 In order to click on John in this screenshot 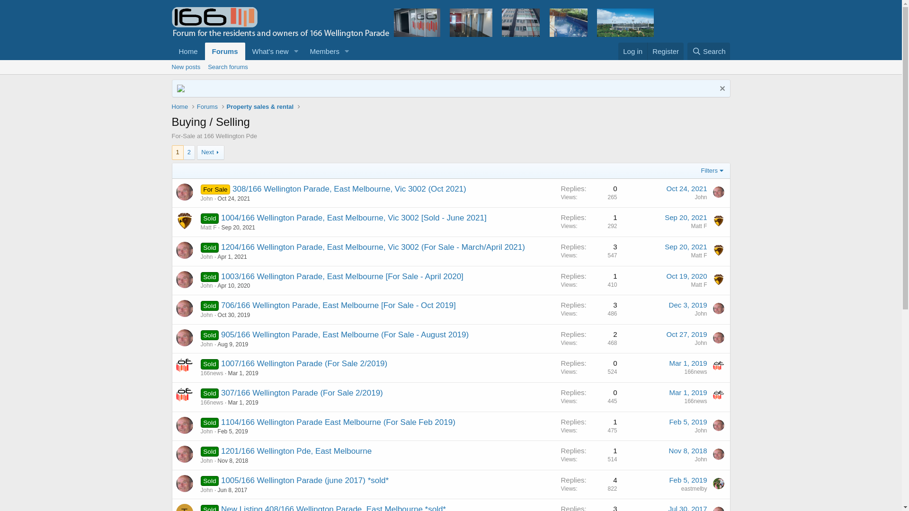, I will do `click(207, 315)`.